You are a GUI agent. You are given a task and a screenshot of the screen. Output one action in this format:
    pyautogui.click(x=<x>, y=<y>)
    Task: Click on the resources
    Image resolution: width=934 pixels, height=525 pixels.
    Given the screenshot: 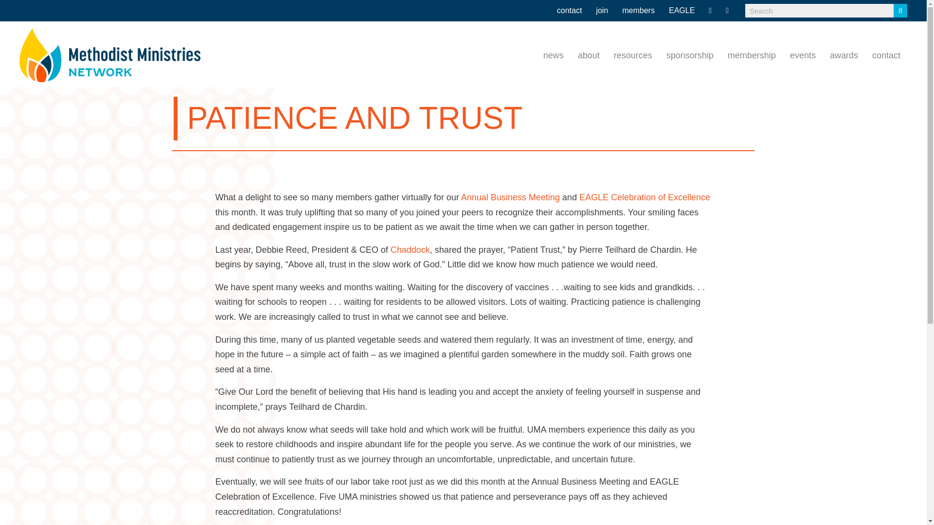 What is the action you would take?
    pyautogui.click(x=633, y=55)
    